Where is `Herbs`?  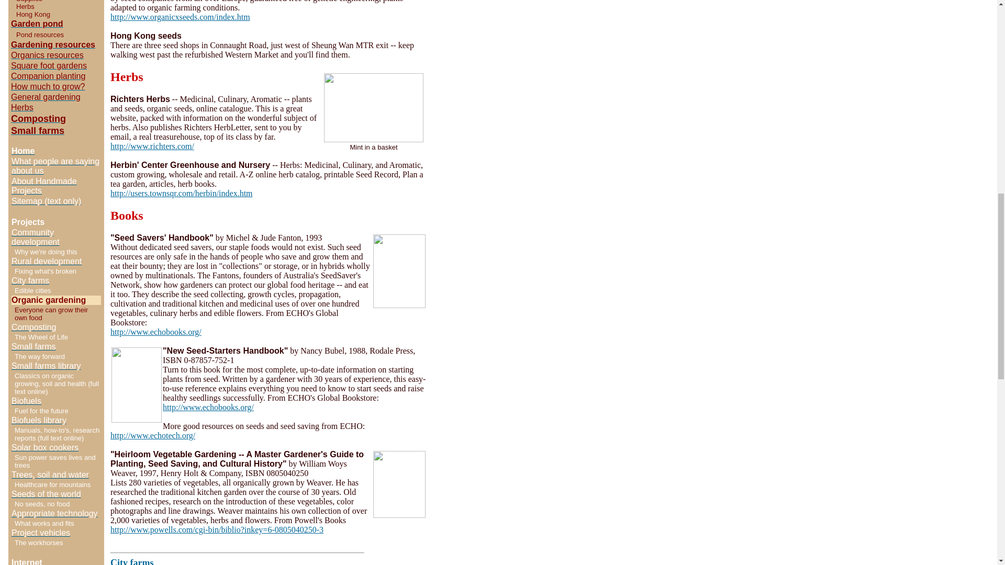 Herbs is located at coordinates (22, 107).